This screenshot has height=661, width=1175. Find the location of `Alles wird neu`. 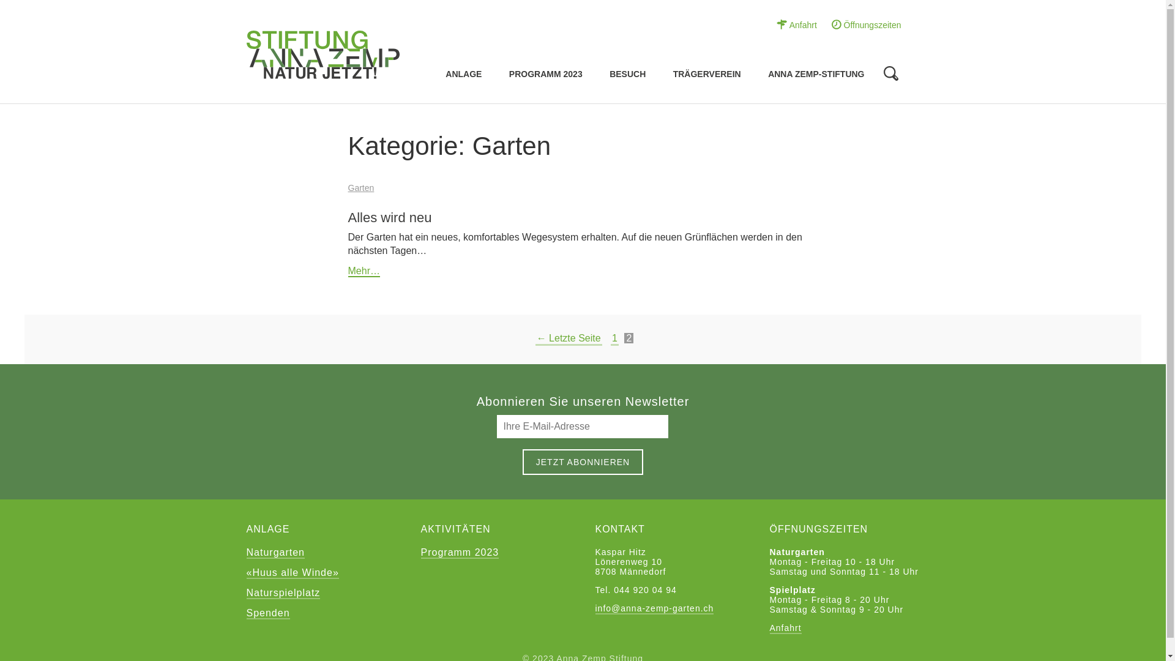

Alles wird neu is located at coordinates (389, 218).